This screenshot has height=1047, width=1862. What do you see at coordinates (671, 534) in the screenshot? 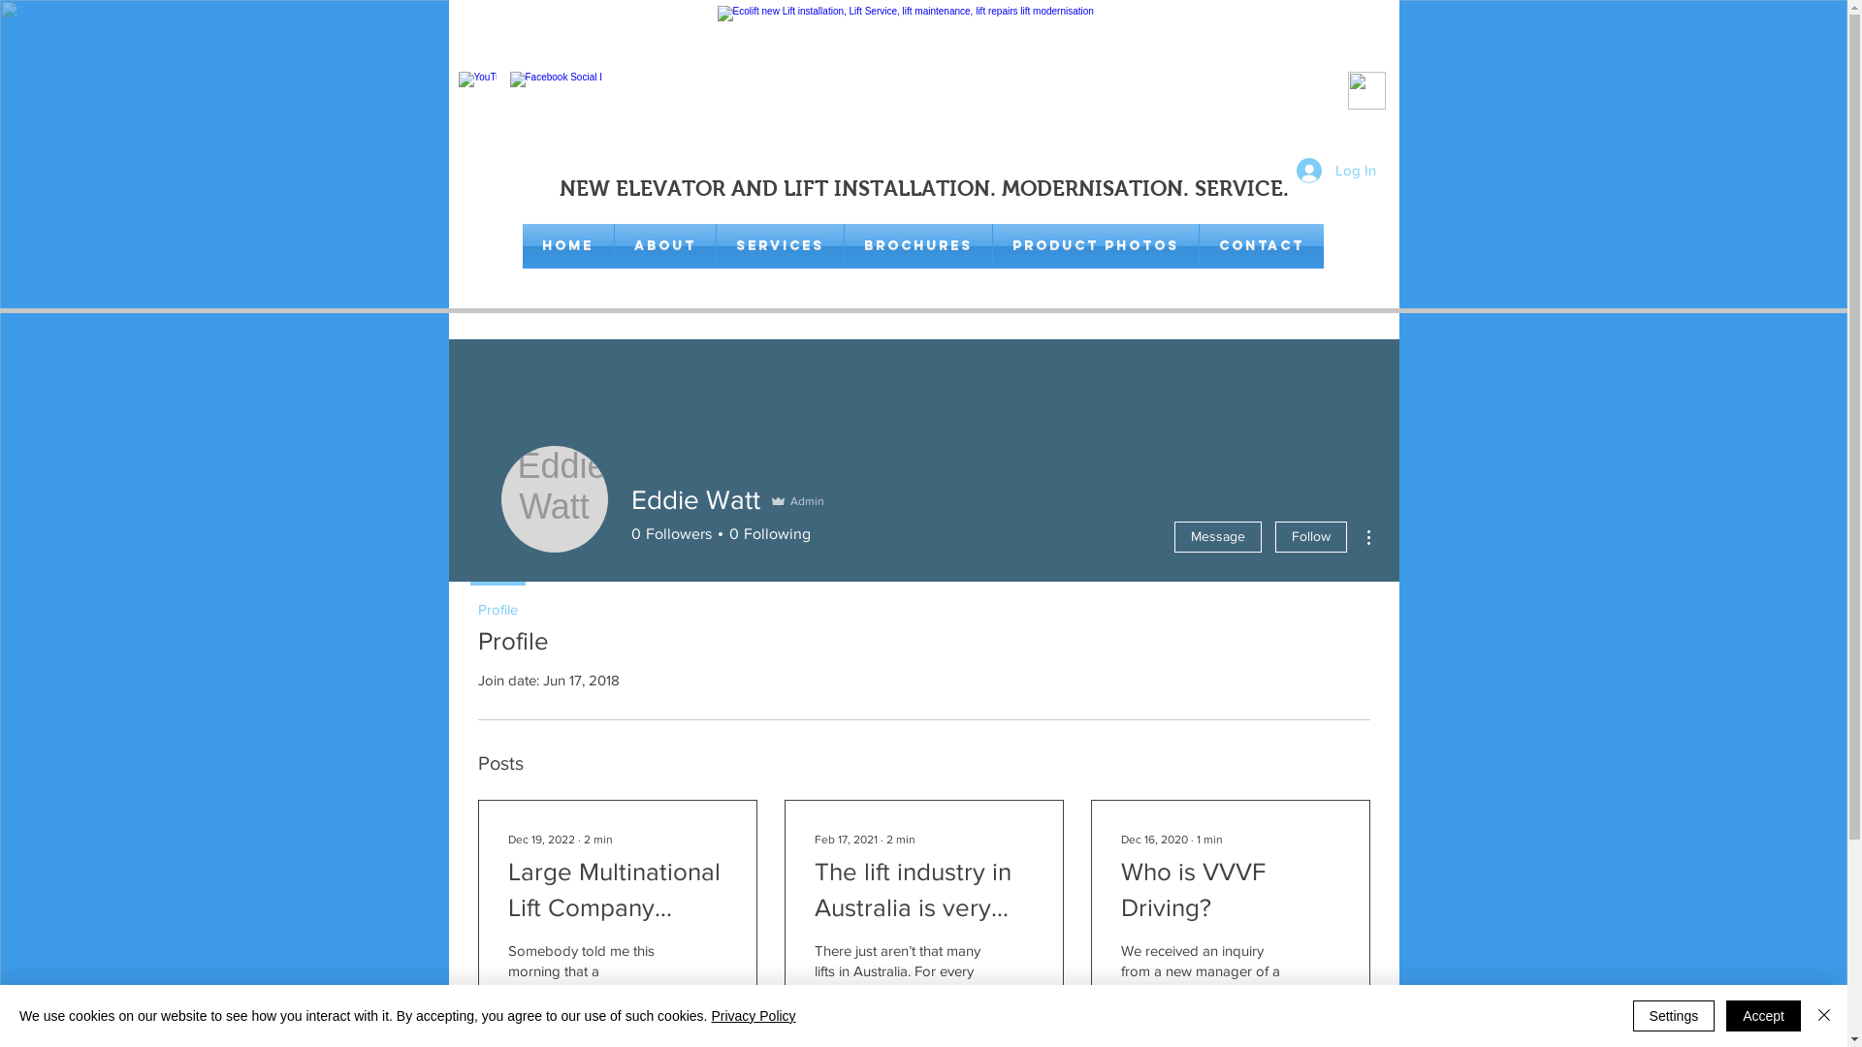
I see `0
Followers` at bounding box center [671, 534].